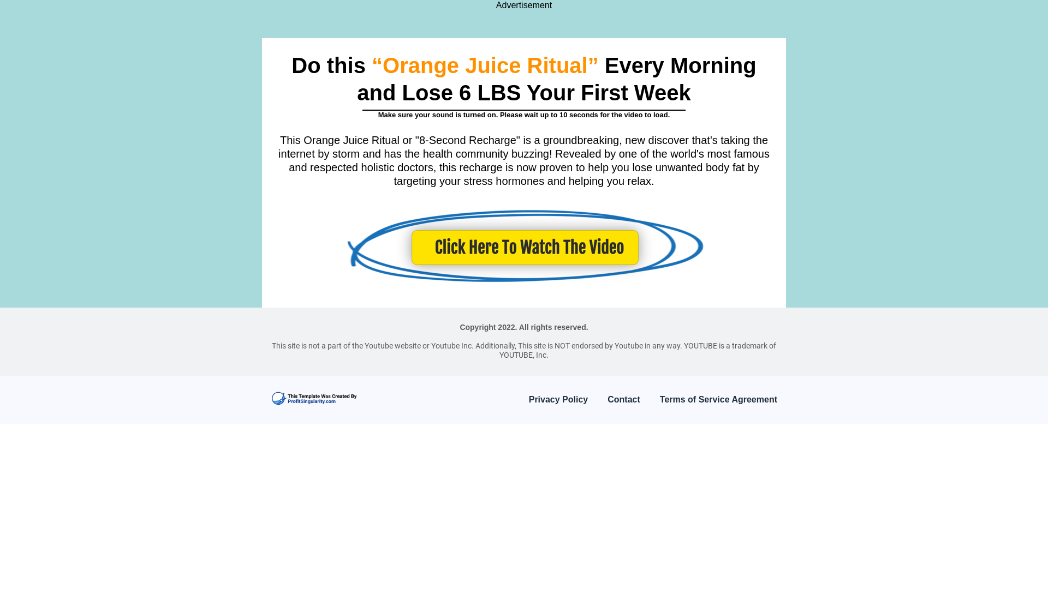 The image size is (1048, 589). Describe the element at coordinates (558, 400) in the screenshot. I see `Privacy Policy` at that location.